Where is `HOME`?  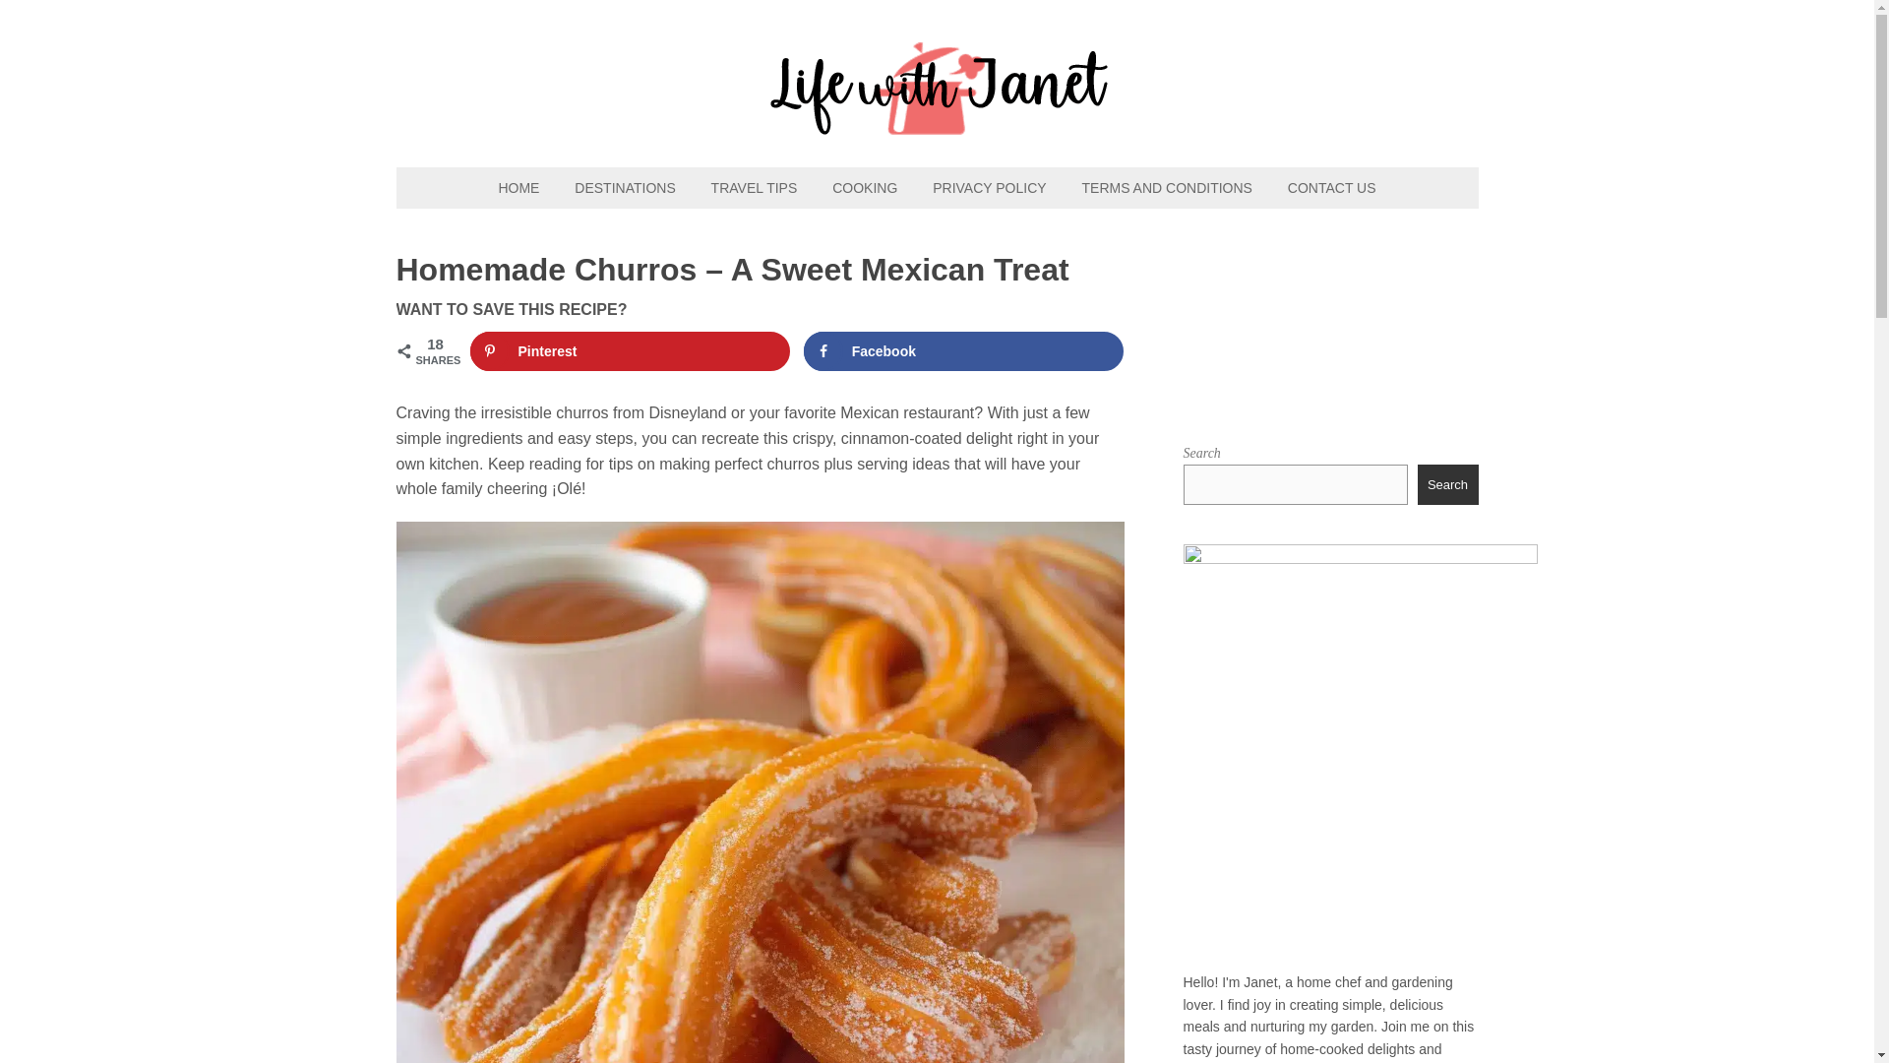 HOME is located at coordinates (518, 187).